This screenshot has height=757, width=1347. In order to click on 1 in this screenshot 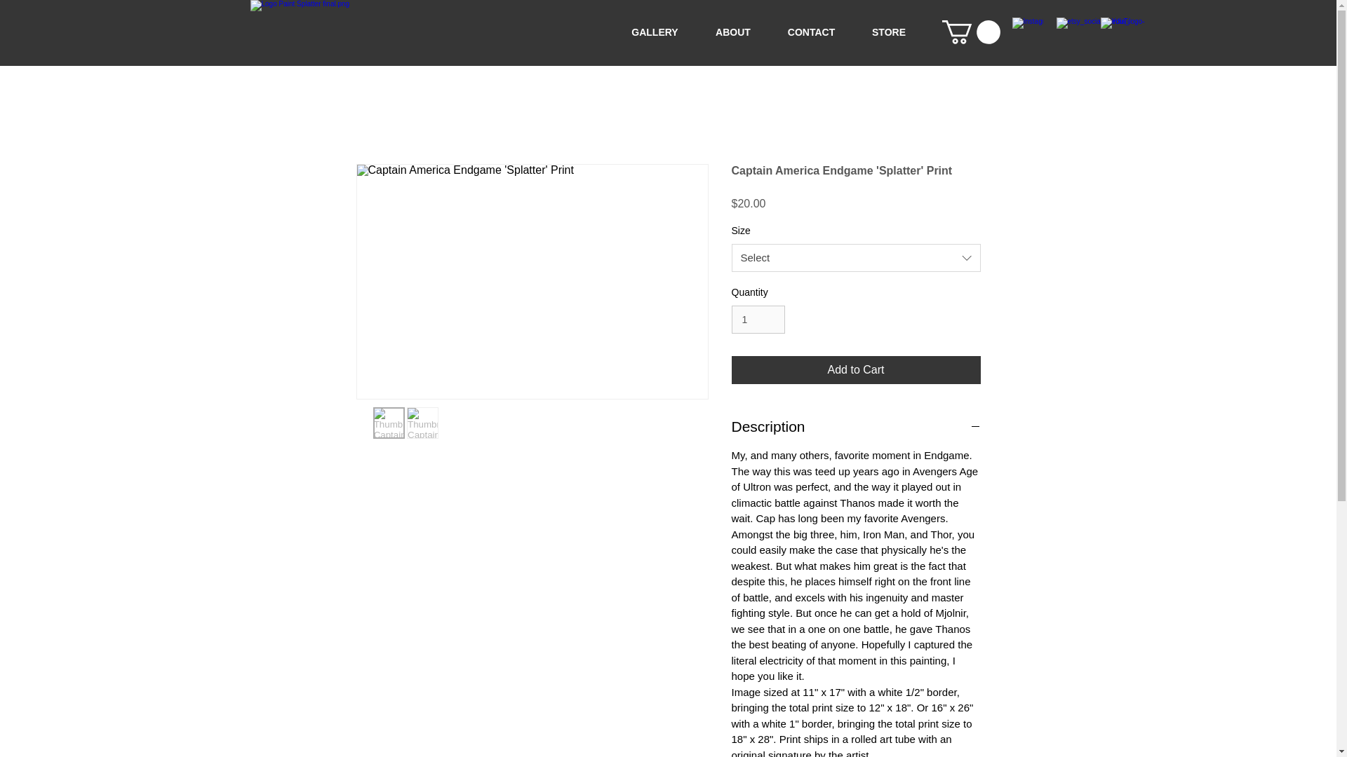, I will do `click(758, 320)`.